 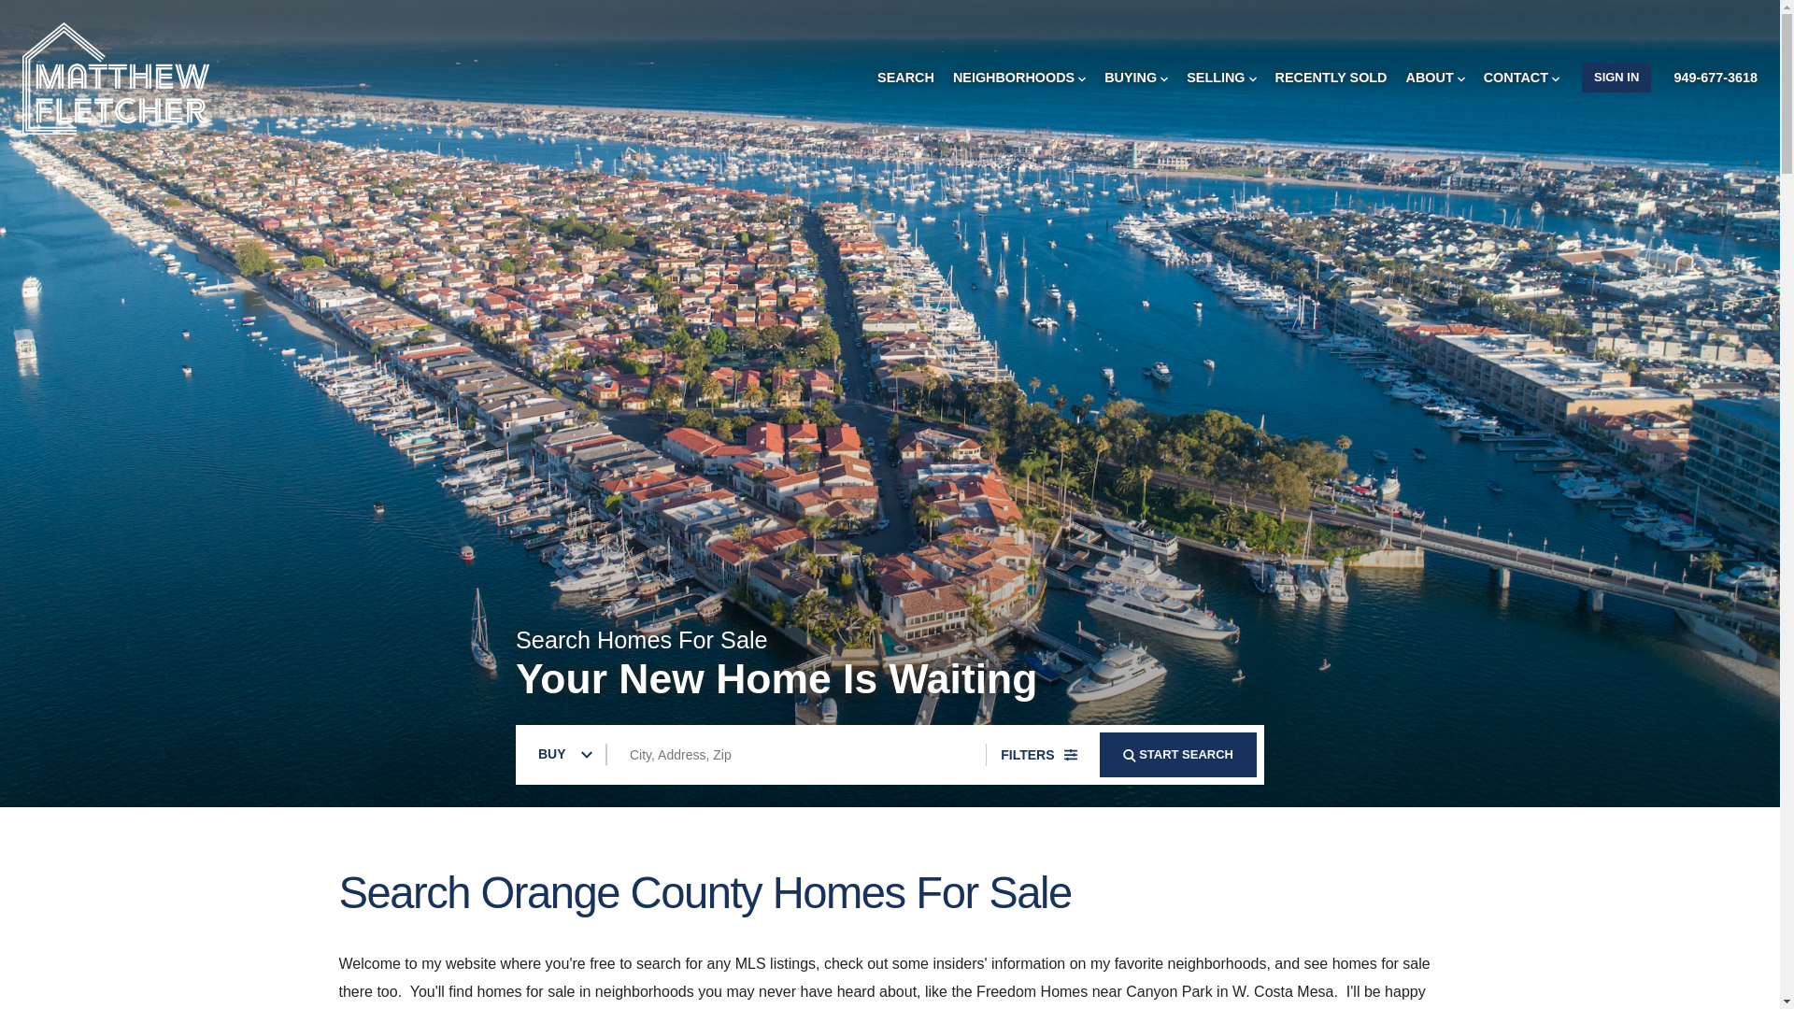 What do you see at coordinates (1252, 78) in the screenshot?
I see `DROPDOWN ARROW` at bounding box center [1252, 78].